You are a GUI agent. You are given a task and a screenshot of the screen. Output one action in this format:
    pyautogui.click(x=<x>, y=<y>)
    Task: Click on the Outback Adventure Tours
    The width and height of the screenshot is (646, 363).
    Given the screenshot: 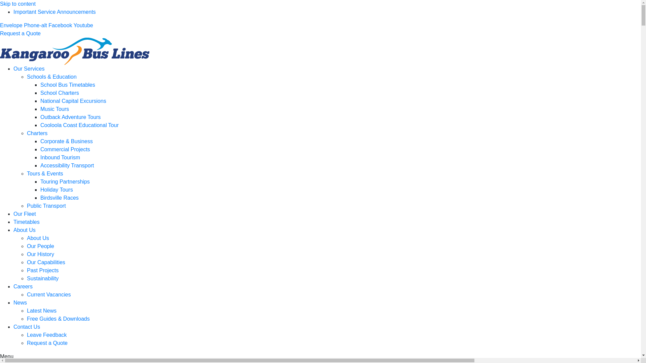 What is the action you would take?
    pyautogui.click(x=71, y=117)
    